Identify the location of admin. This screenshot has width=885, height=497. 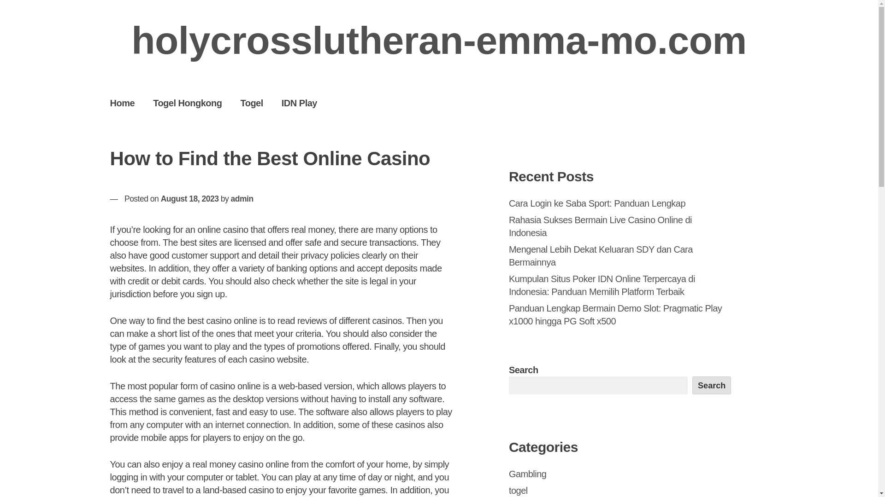
(242, 199).